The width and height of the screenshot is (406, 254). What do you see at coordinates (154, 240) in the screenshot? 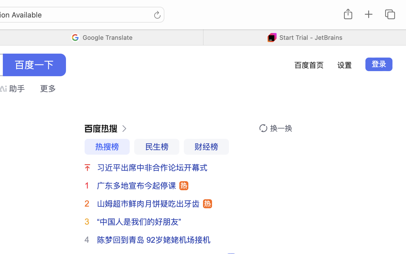
I see `陈梦回到青岛 92岁姥姥机场接机` at bounding box center [154, 240].